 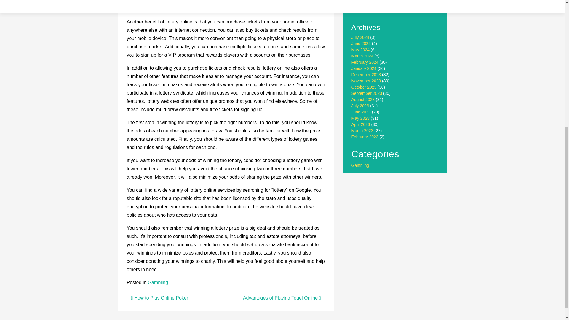 I want to click on February 2023, so click(x=365, y=137).